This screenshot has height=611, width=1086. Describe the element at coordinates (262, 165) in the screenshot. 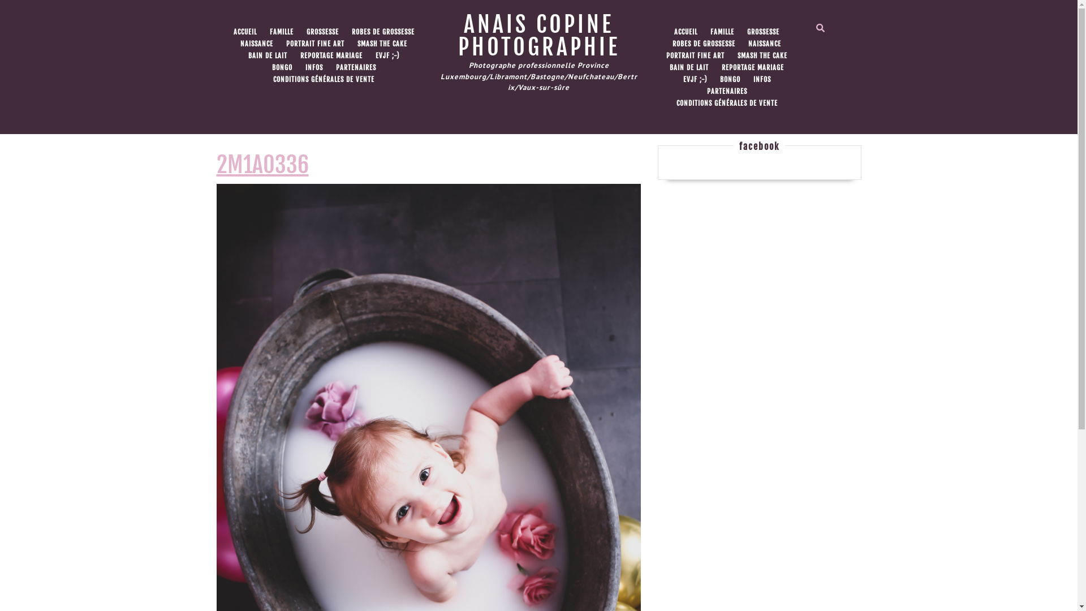

I see `2M1A0336
2M1A0336` at that location.